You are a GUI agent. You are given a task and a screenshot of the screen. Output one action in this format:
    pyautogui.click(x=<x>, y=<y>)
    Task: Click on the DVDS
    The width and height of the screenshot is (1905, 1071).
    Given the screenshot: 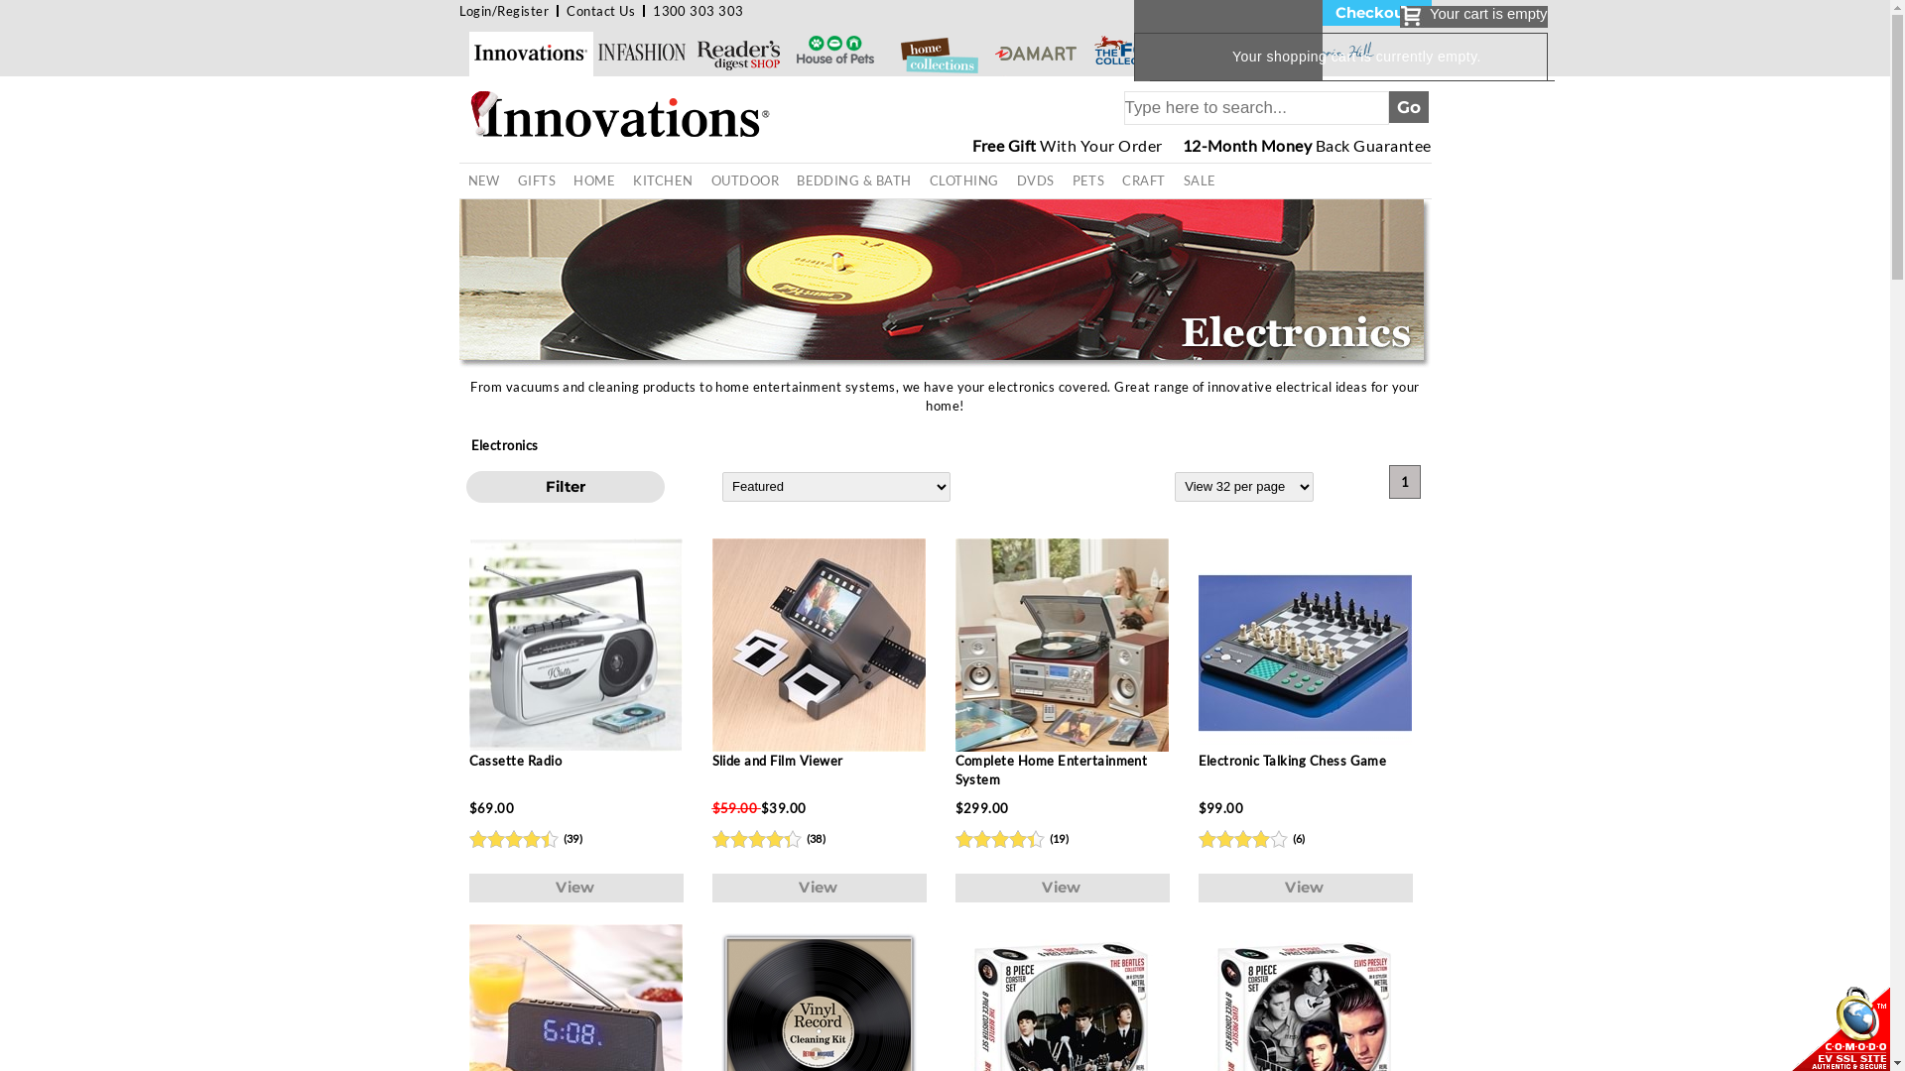 What is the action you would take?
    pyautogui.click(x=1036, y=180)
    